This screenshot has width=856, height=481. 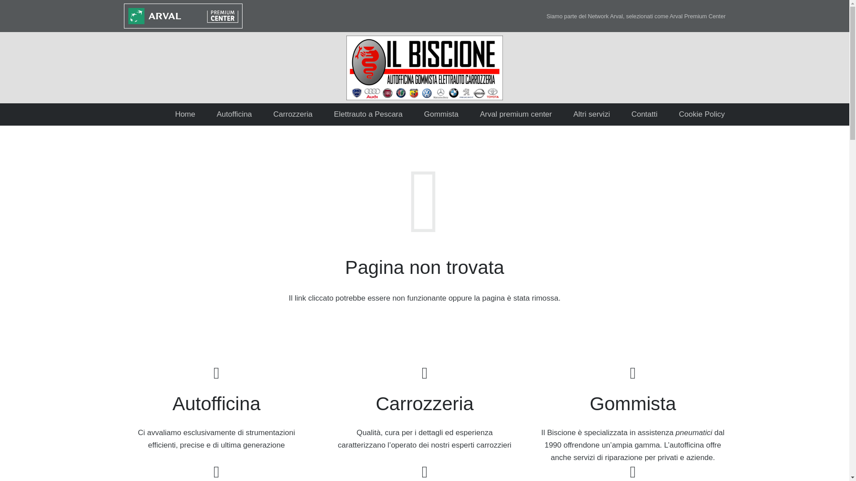 I want to click on Gommista, so click(x=441, y=114).